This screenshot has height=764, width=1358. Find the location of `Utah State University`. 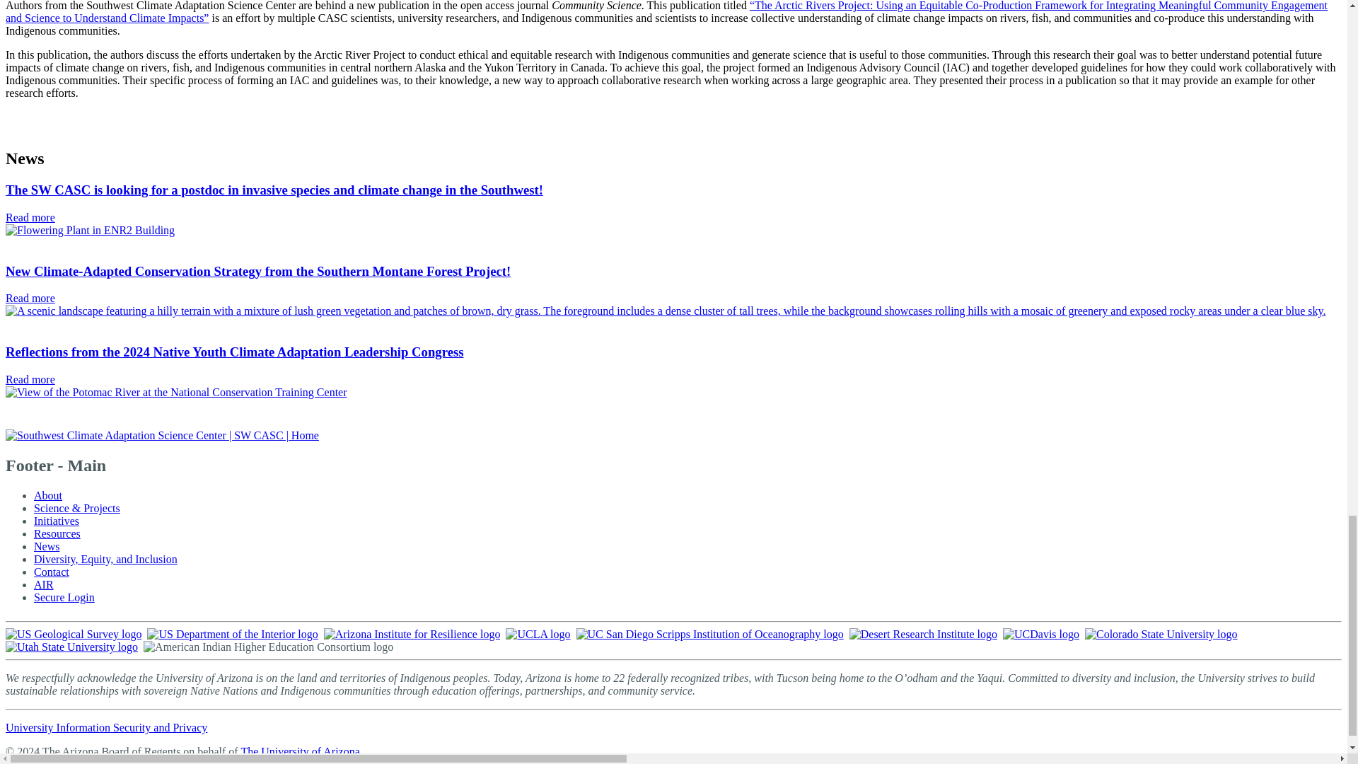

Utah State University is located at coordinates (71, 647).